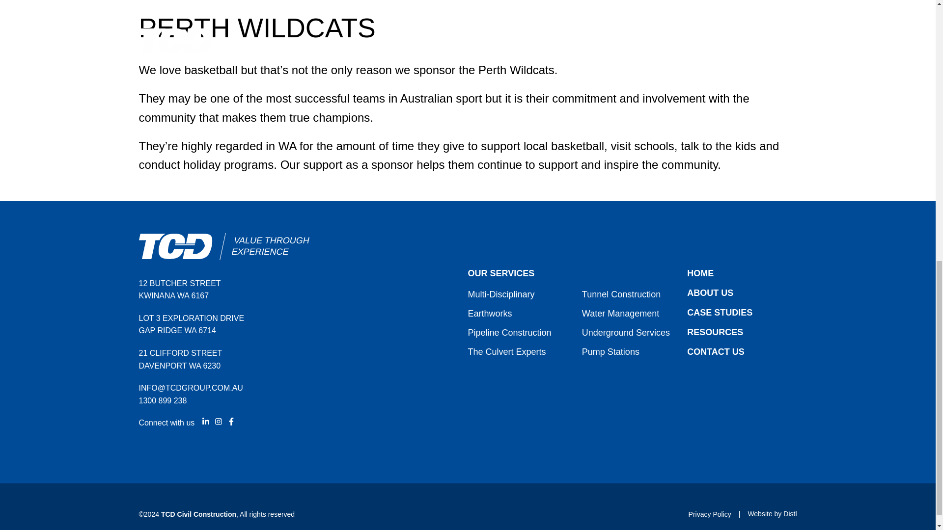  I want to click on Water Management, so click(620, 313).